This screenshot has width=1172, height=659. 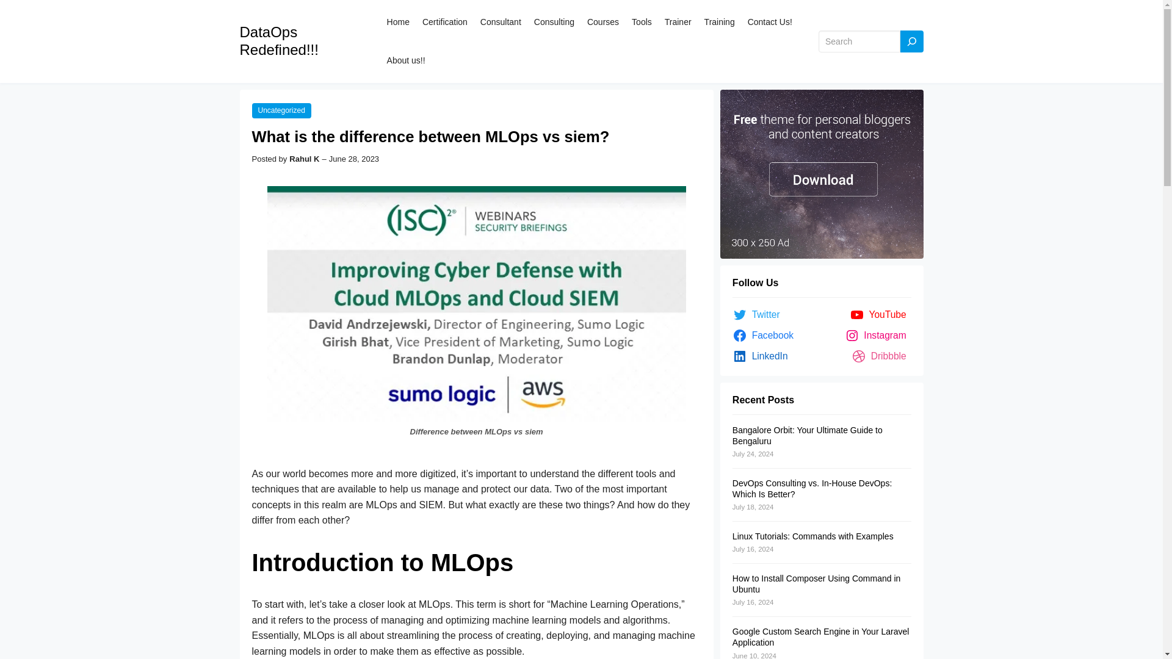 What do you see at coordinates (405, 60) in the screenshot?
I see `About us!!` at bounding box center [405, 60].